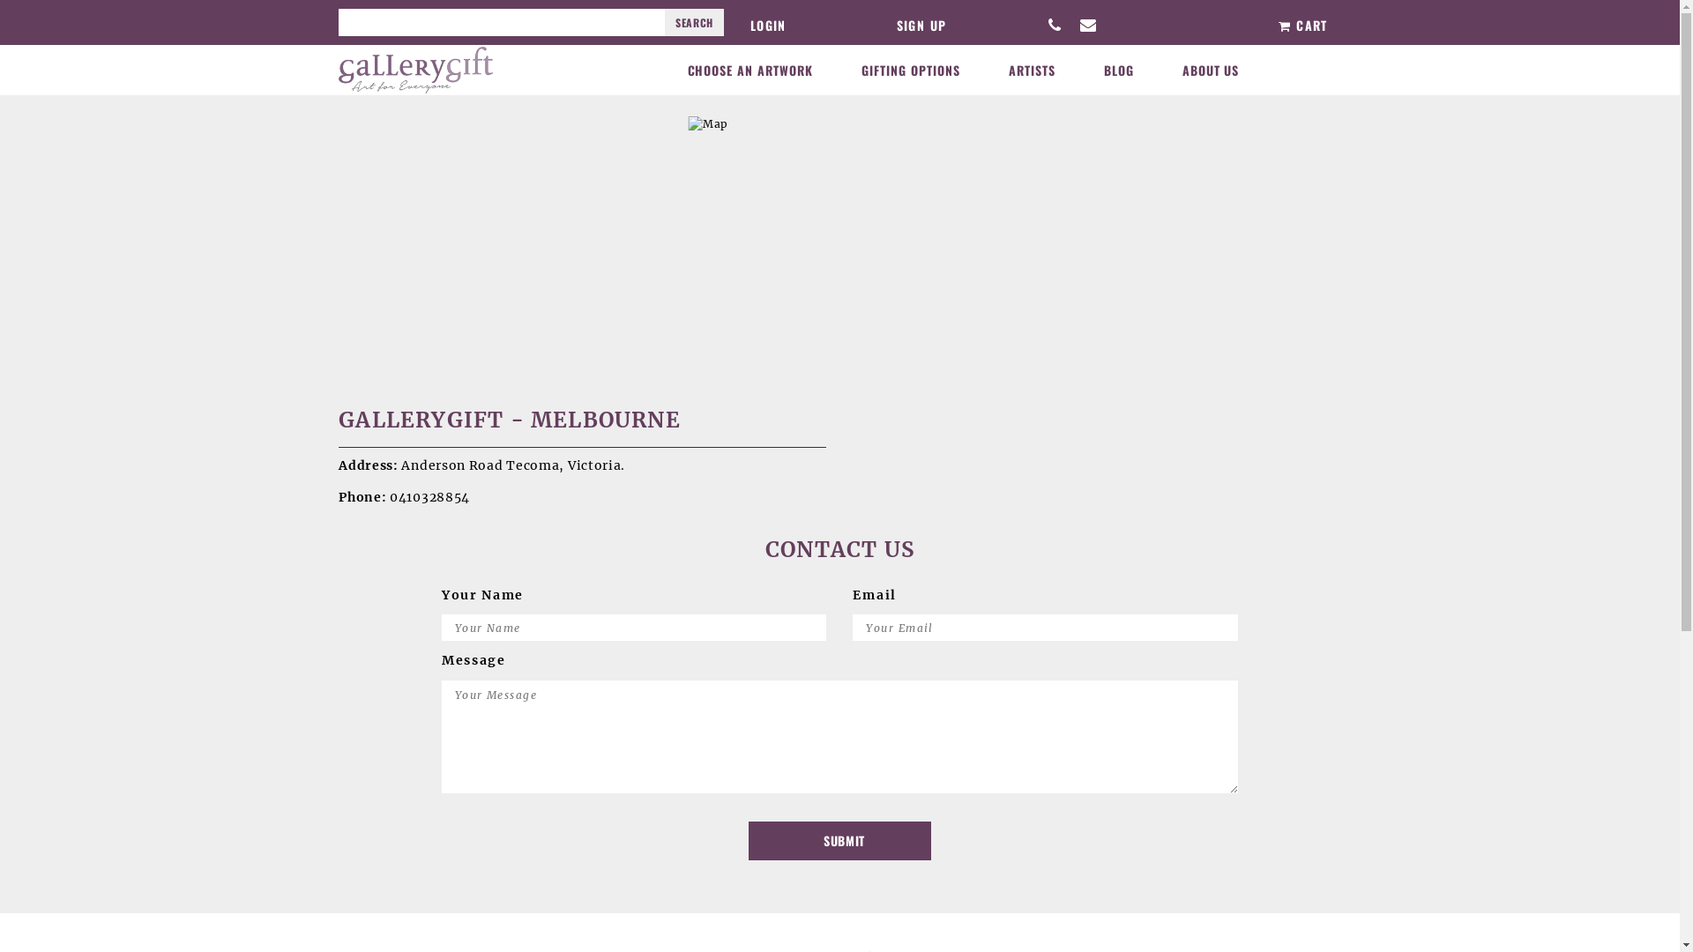 The image size is (1693, 952). I want to click on 0410328854, so click(430, 497).